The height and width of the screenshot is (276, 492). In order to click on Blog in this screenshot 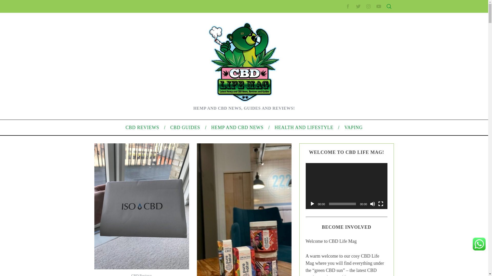, I will do `click(330, 172)`.